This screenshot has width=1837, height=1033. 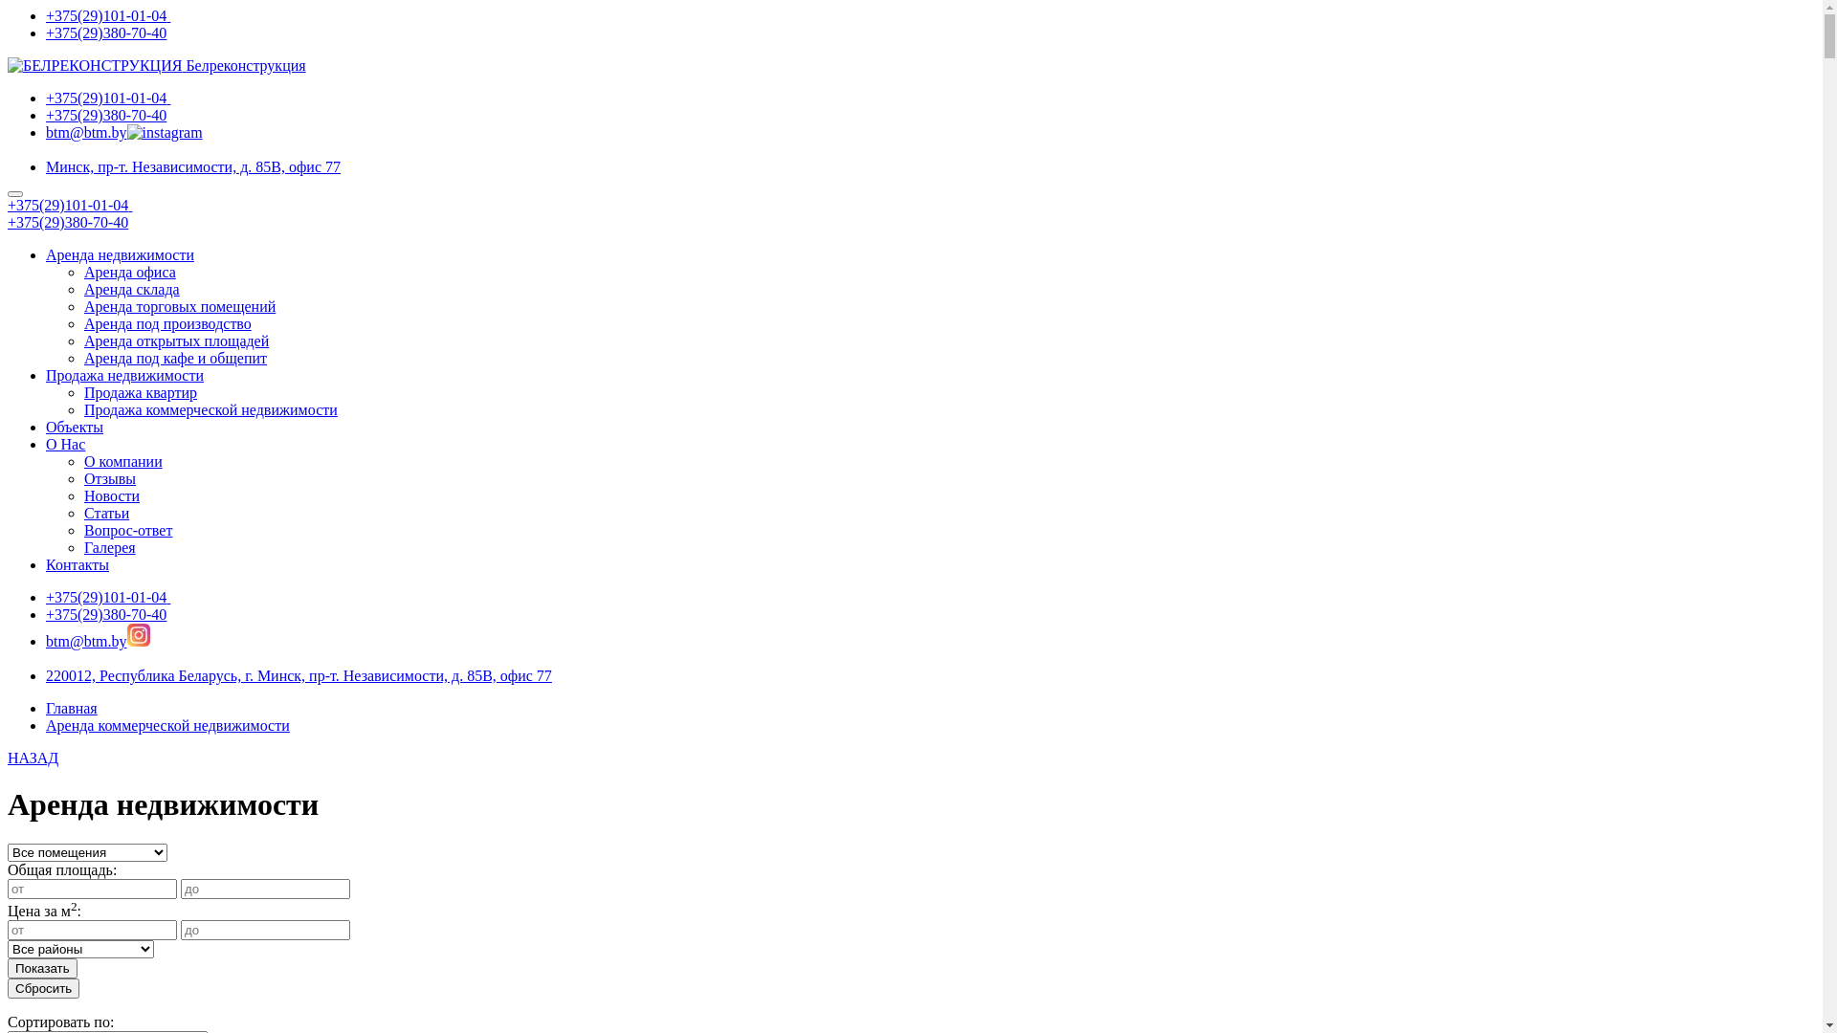 What do you see at coordinates (106, 33) in the screenshot?
I see `+375(29)380-70-40` at bounding box center [106, 33].